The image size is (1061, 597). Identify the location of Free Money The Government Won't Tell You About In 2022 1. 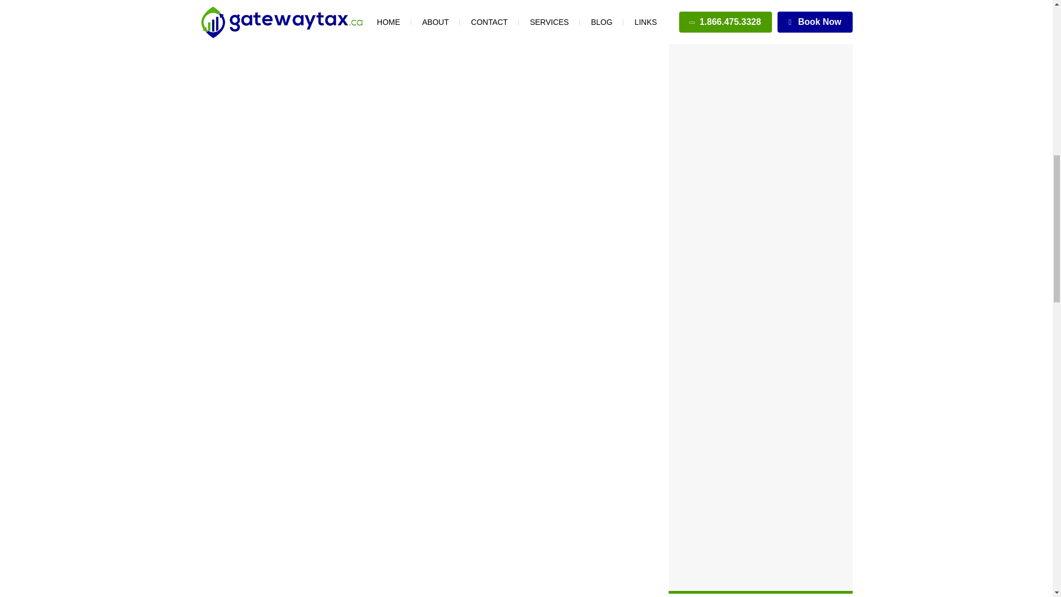
(420, 22).